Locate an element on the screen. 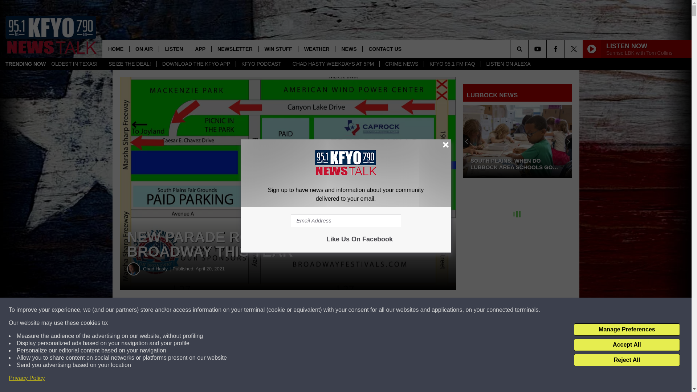  NEWSLETTER is located at coordinates (235, 49).